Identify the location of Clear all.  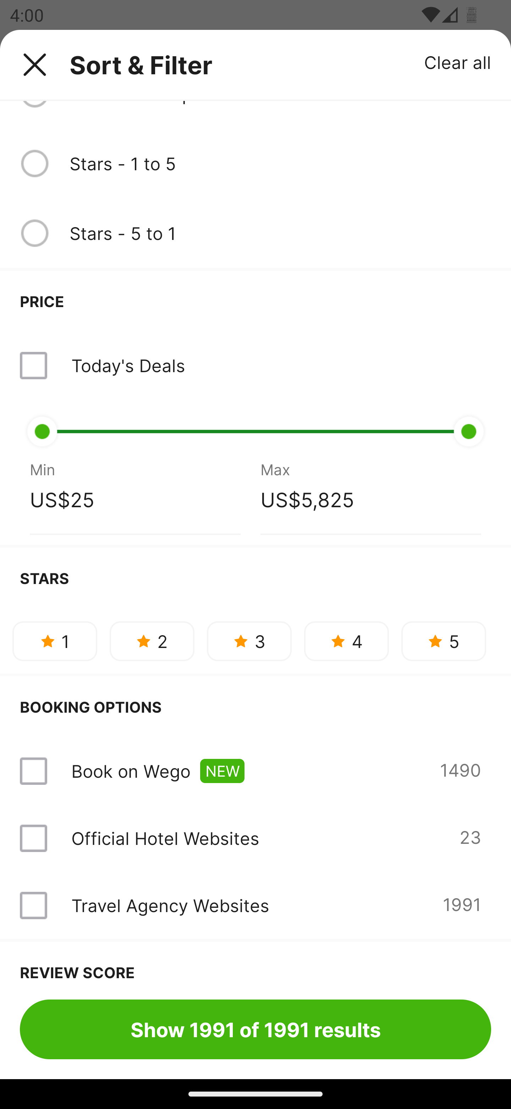
(458, 62).